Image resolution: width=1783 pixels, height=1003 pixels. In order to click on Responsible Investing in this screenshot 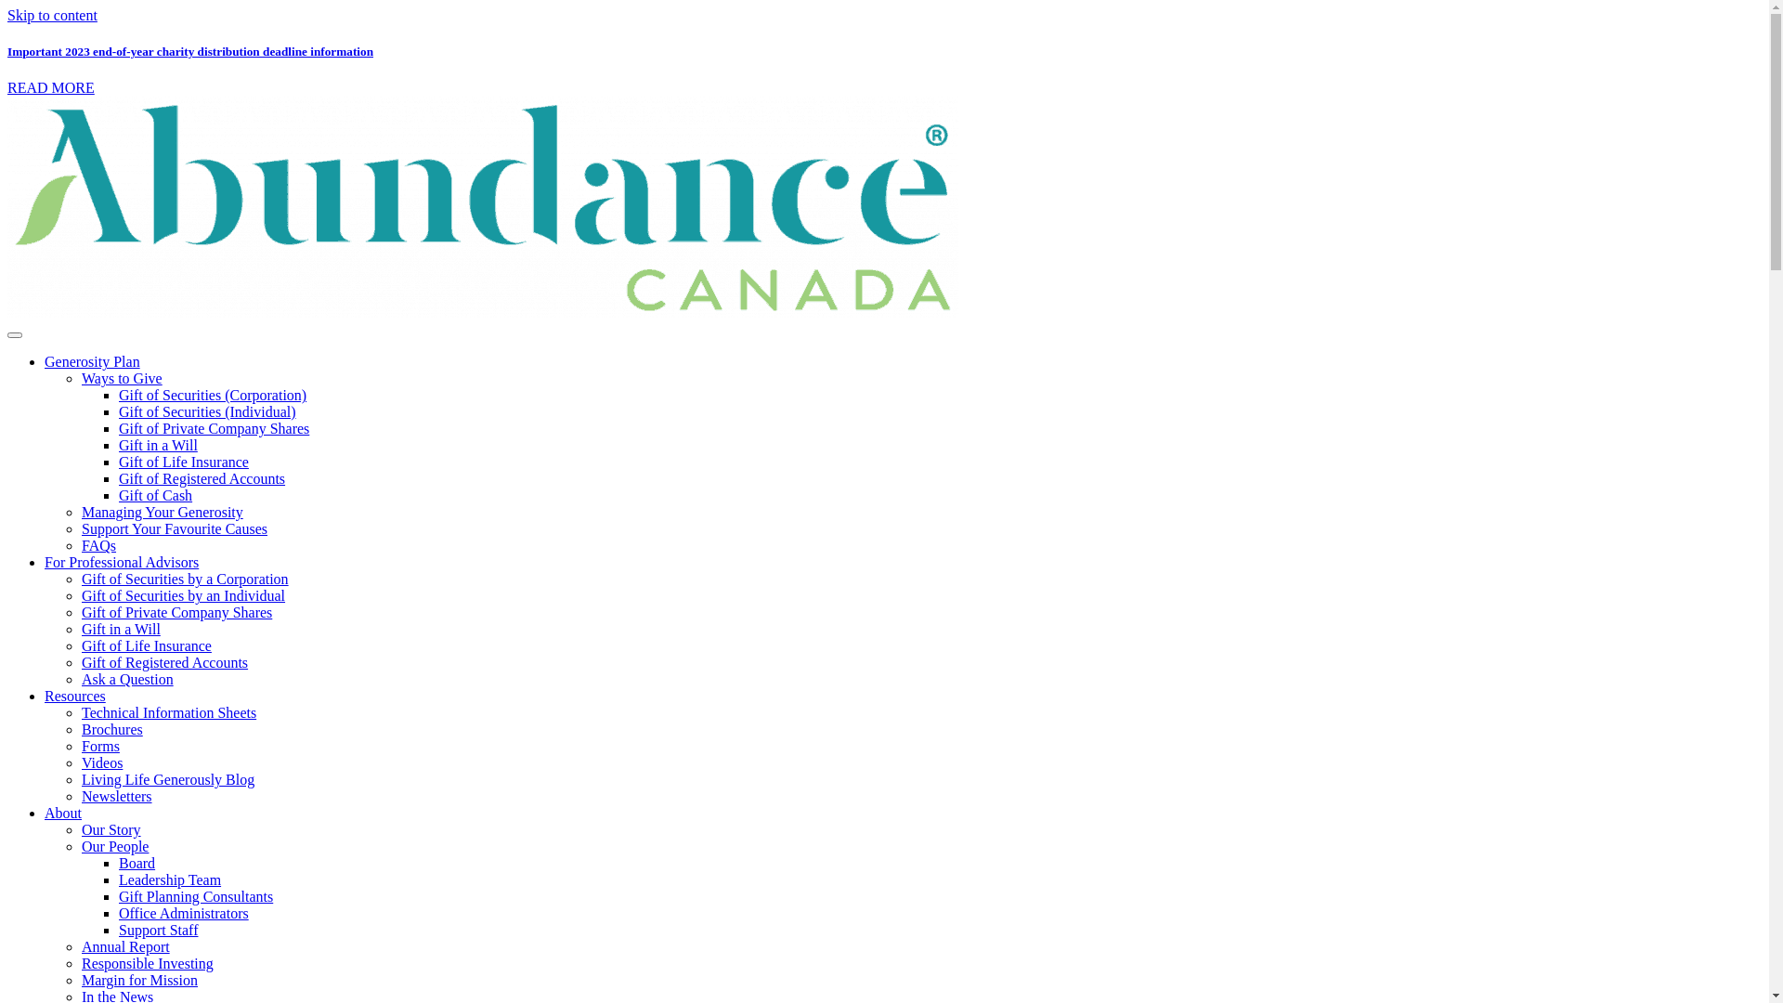, I will do `click(148, 964)`.